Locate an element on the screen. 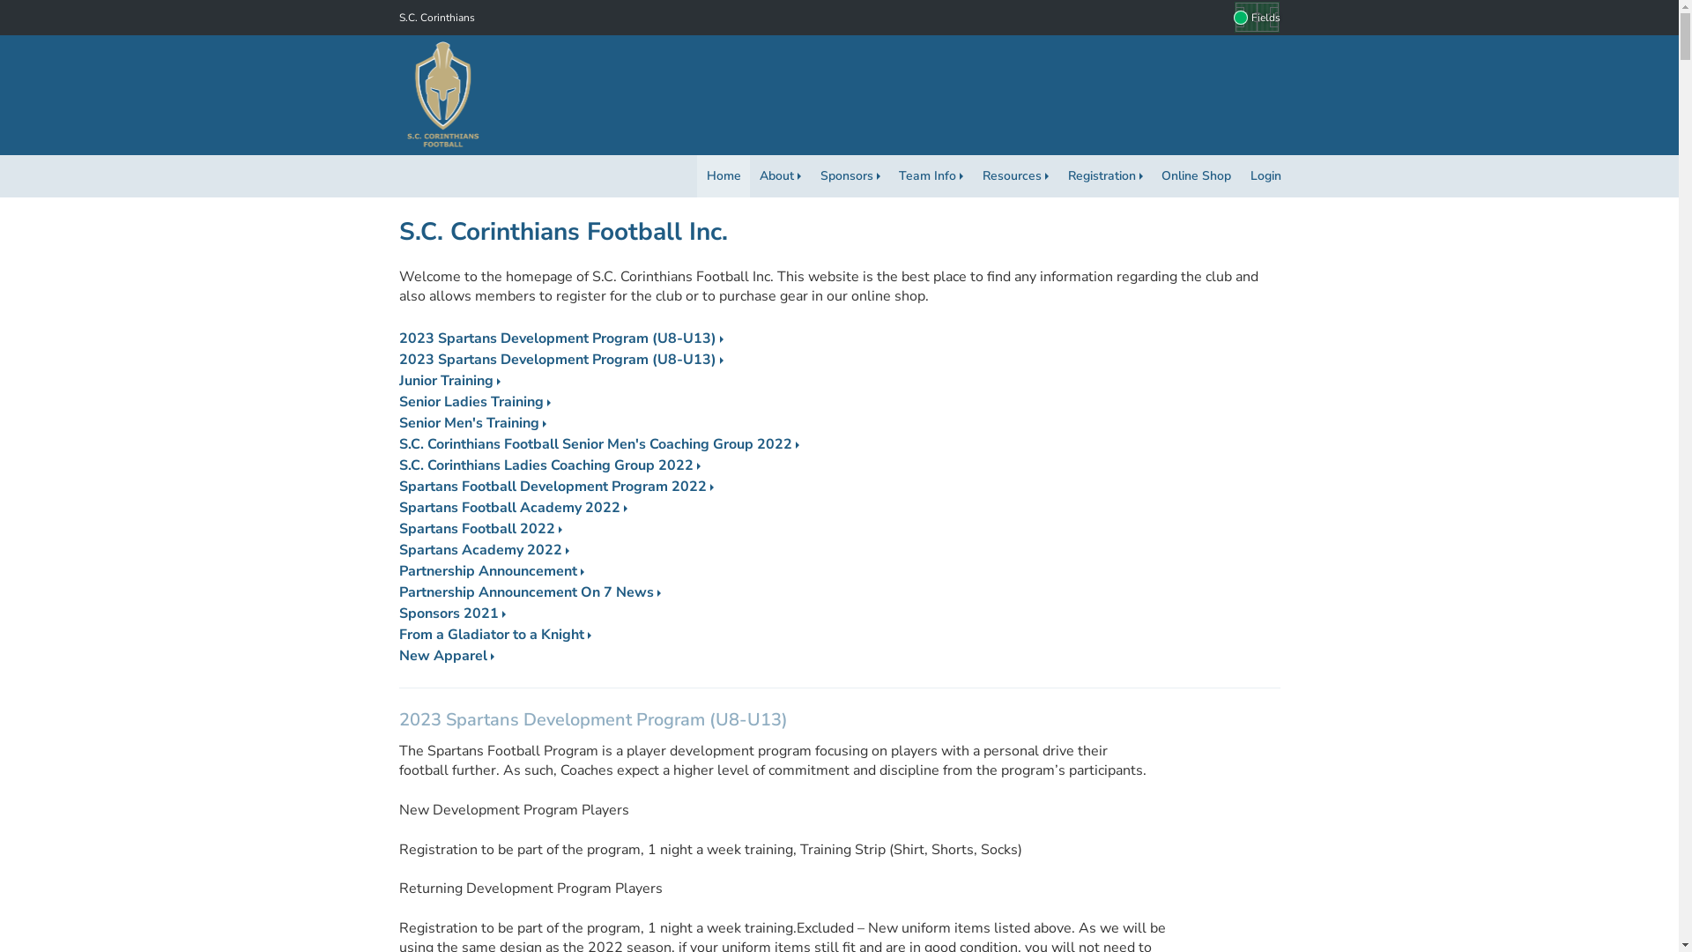  S.C. Corinthians Ladies Coaching Group 2022 is located at coordinates (549, 465).